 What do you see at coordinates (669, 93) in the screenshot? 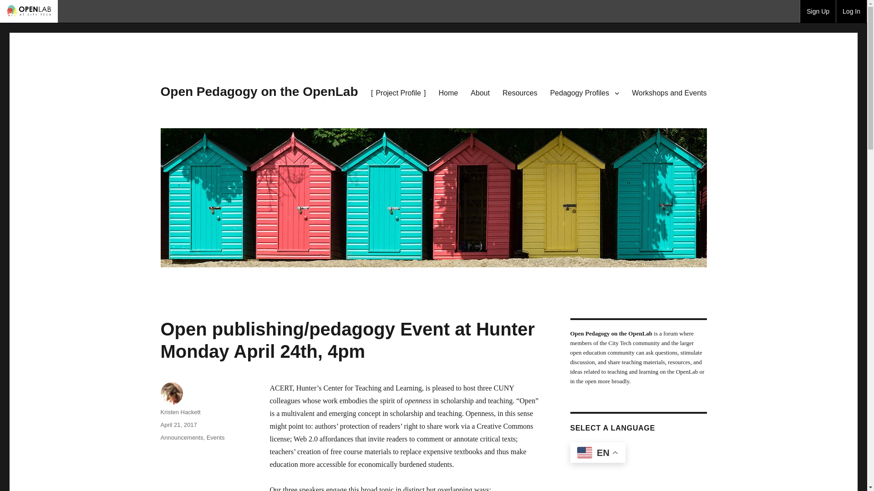
I see `Workshops and Events` at bounding box center [669, 93].